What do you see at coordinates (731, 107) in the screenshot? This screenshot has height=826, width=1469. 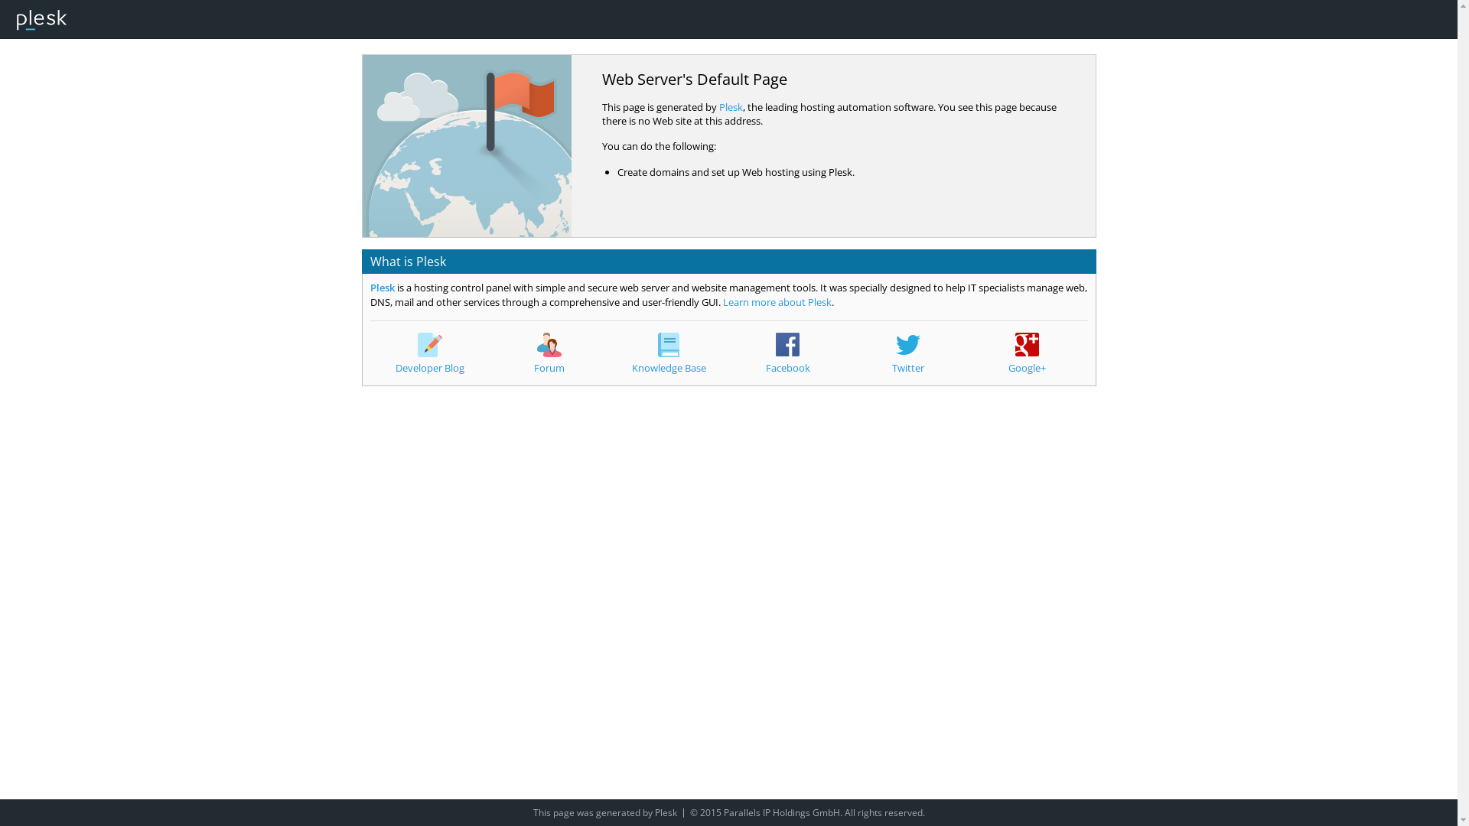 I see `Plesk` at bounding box center [731, 107].